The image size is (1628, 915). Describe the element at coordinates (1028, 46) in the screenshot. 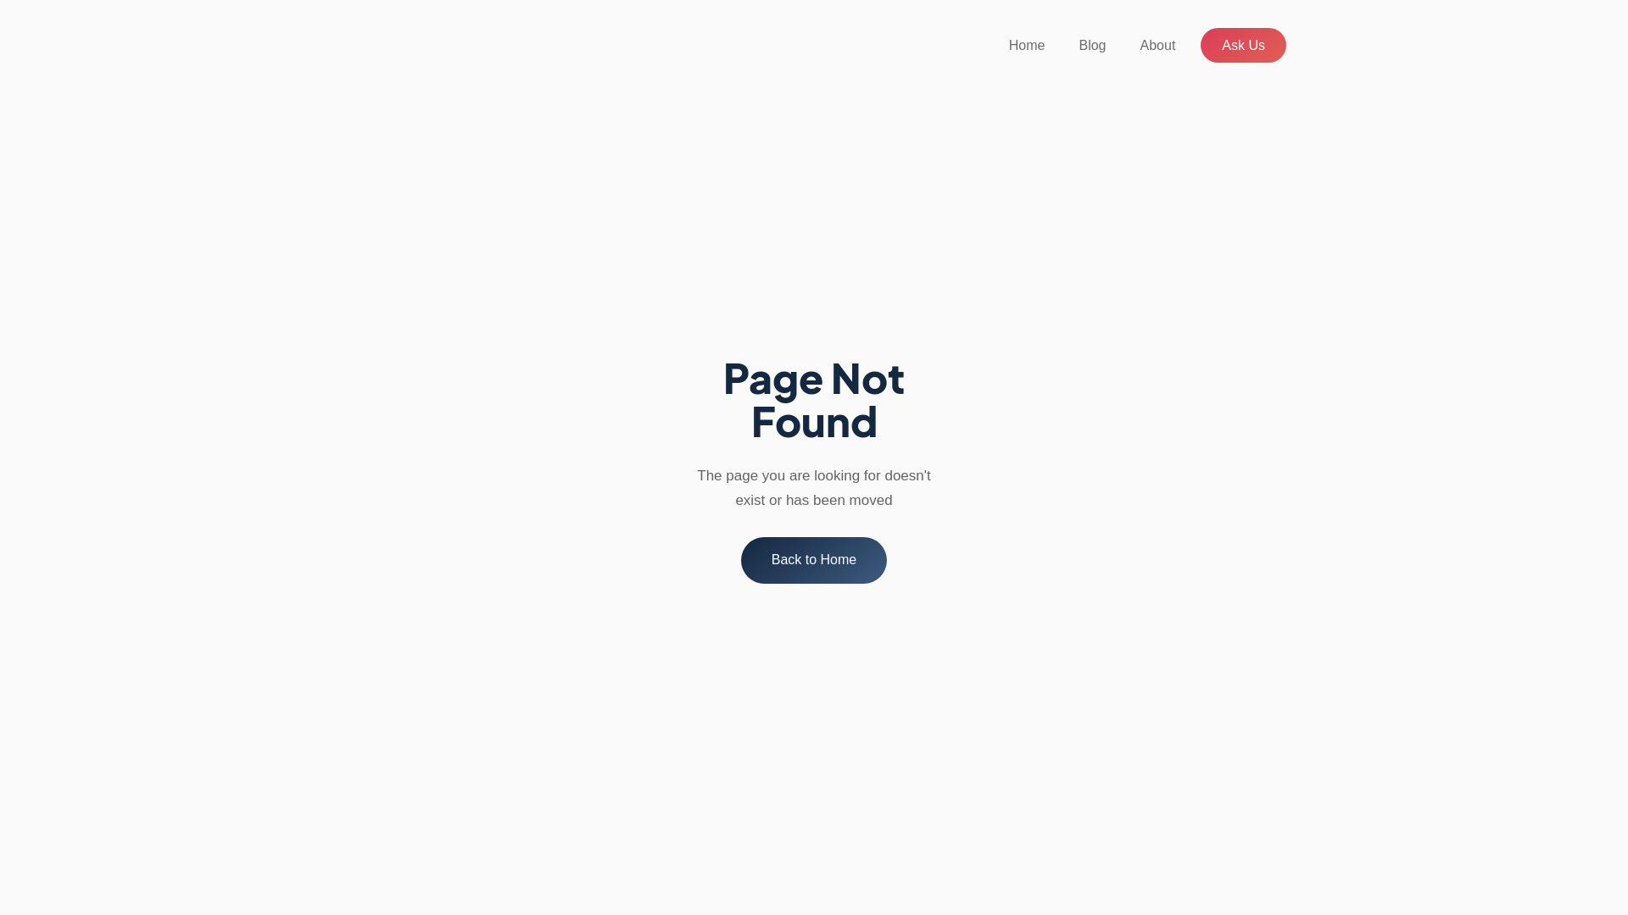

I see `Home` at that location.